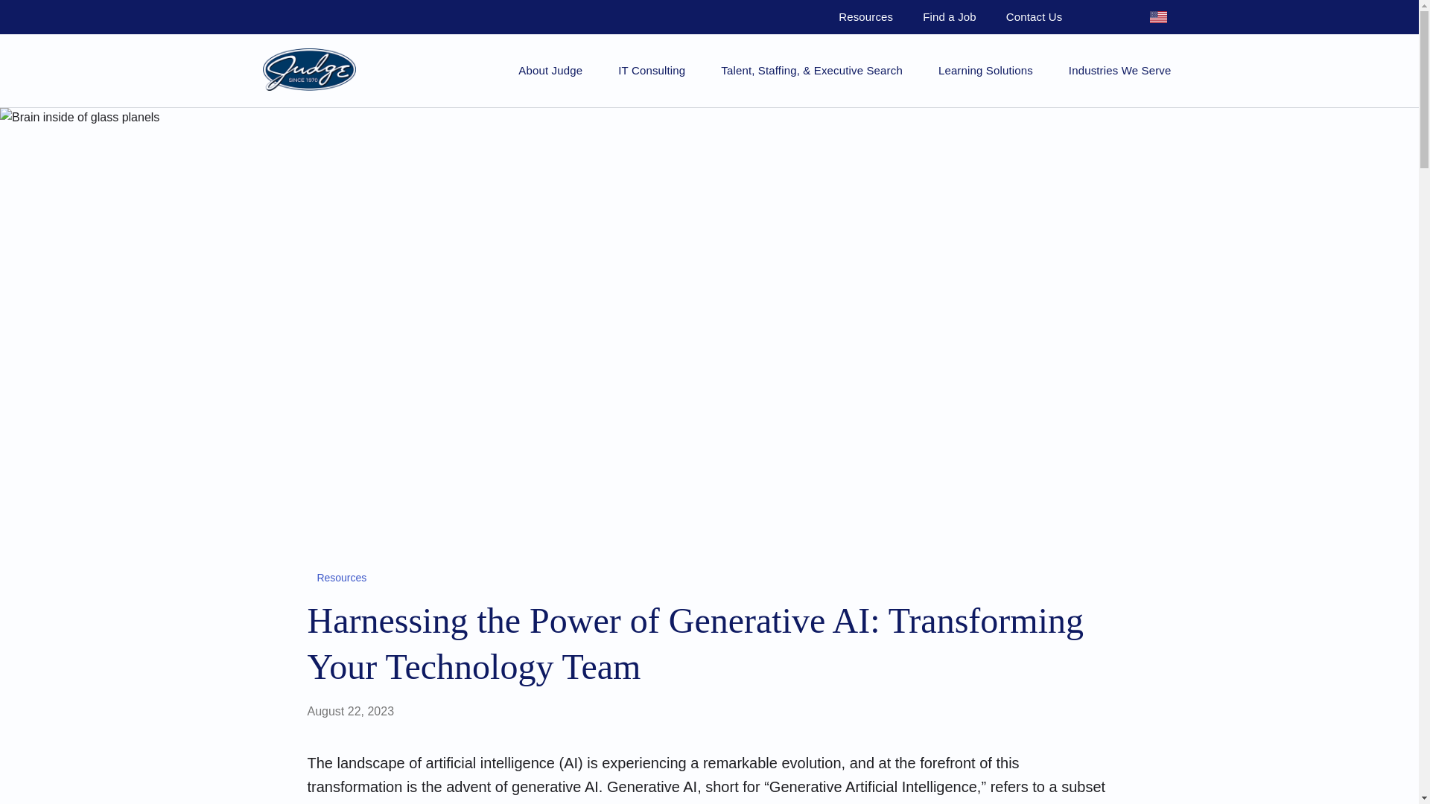 Image resolution: width=1430 pixels, height=804 pixels. Describe the element at coordinates (1034, 16) in the screenshot. I see `Contact Us` at that location.